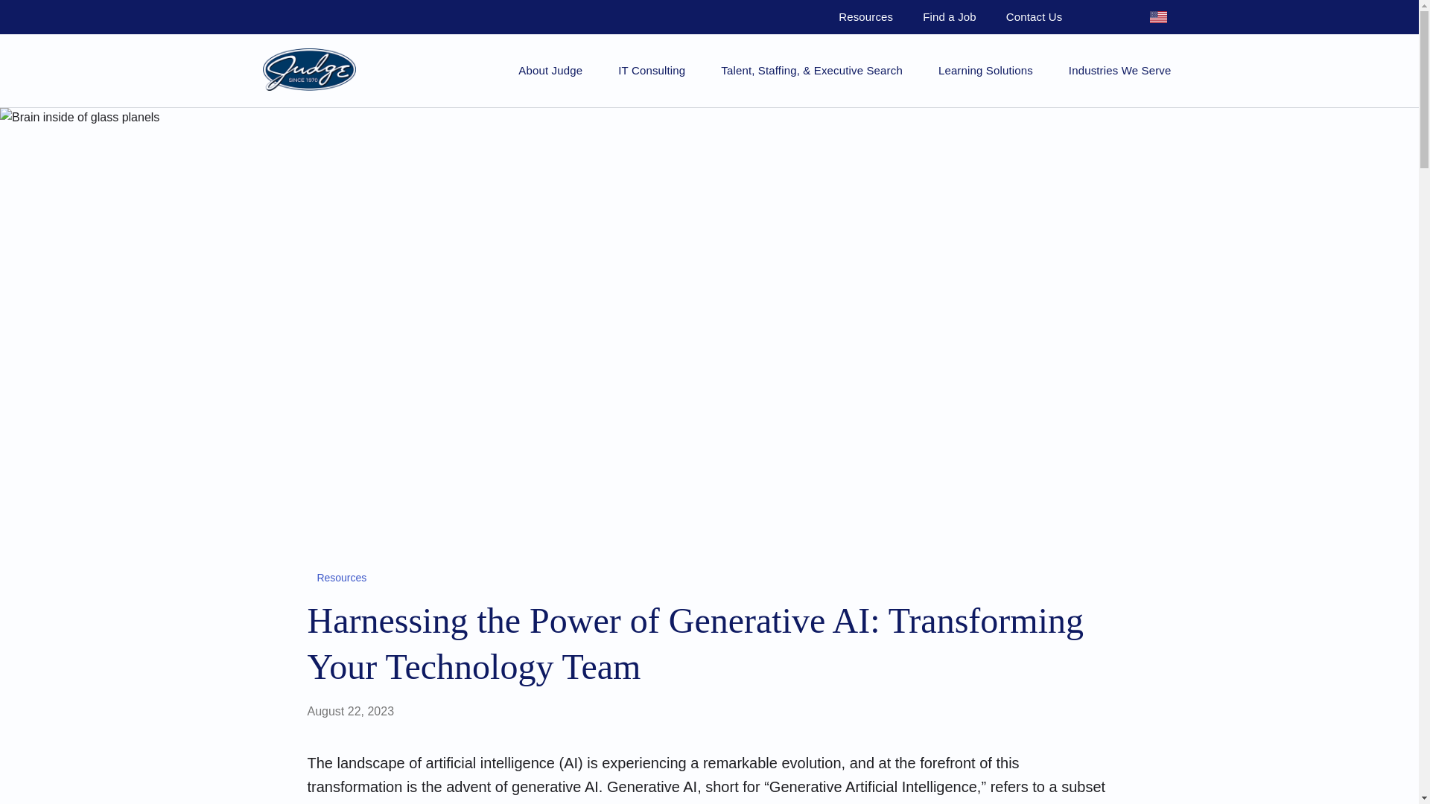 Image resolution: width=1430 pixels, height=804 pixels. Describe the element at coordinates (1034, 16) in the screenshot. I see `Contact Us` at that location.